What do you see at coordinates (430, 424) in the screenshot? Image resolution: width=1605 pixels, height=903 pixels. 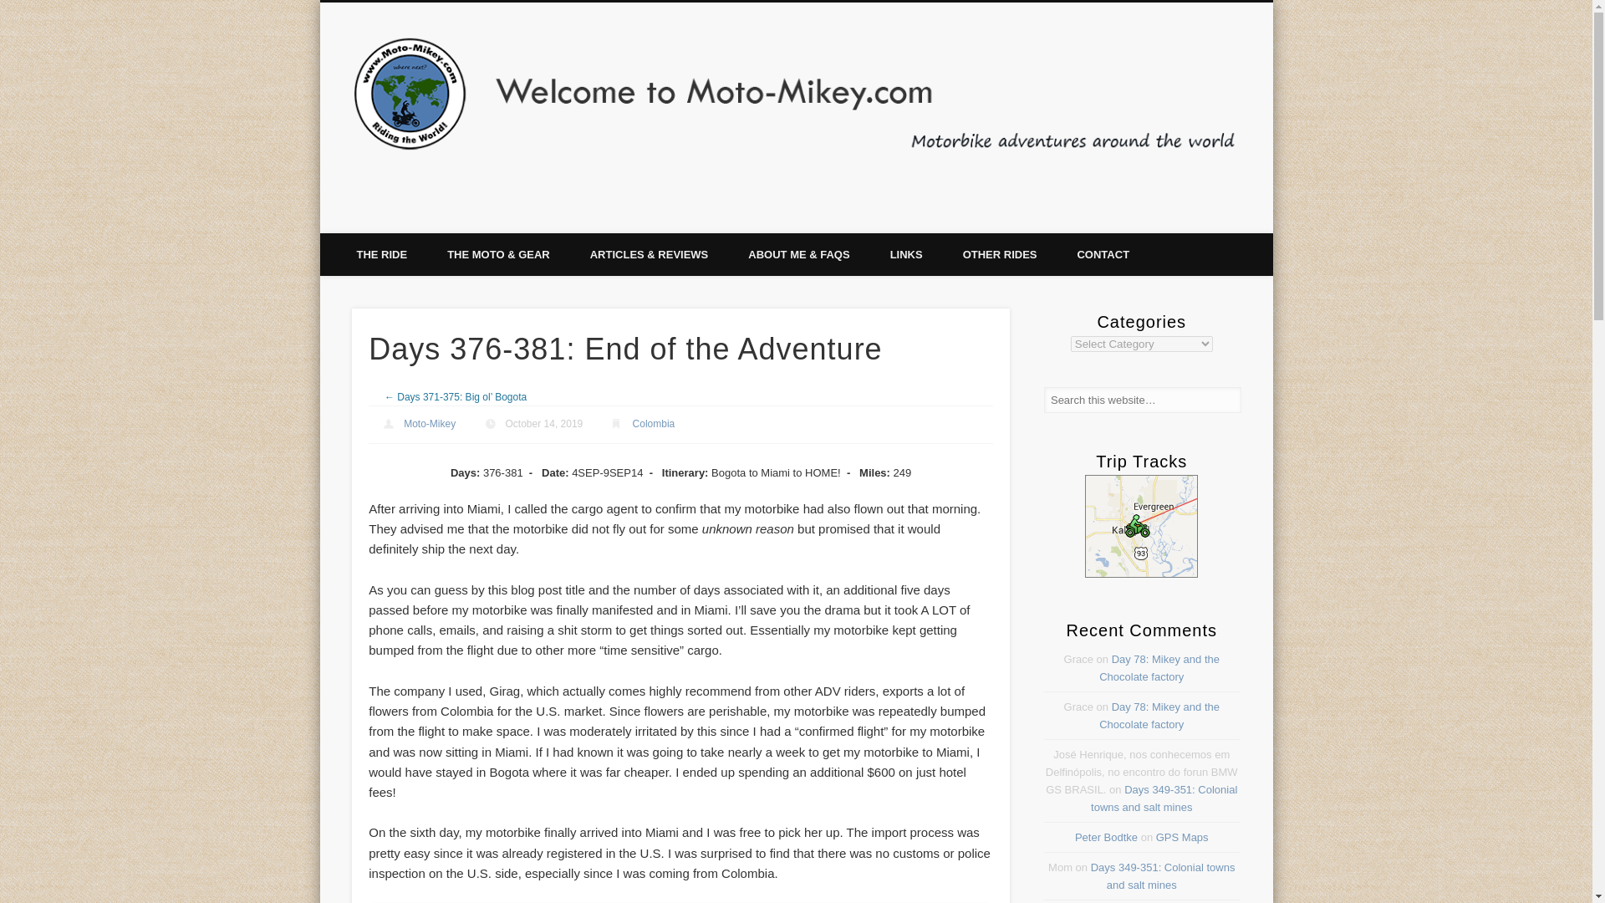 I see `Moto-Mikey` at bounding box center [430, 424].